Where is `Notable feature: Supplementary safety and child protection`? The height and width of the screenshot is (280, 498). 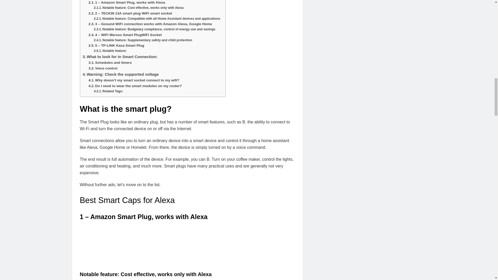
Notable feature: Supplementary safety and child protection is located at coordinates (143, 40).